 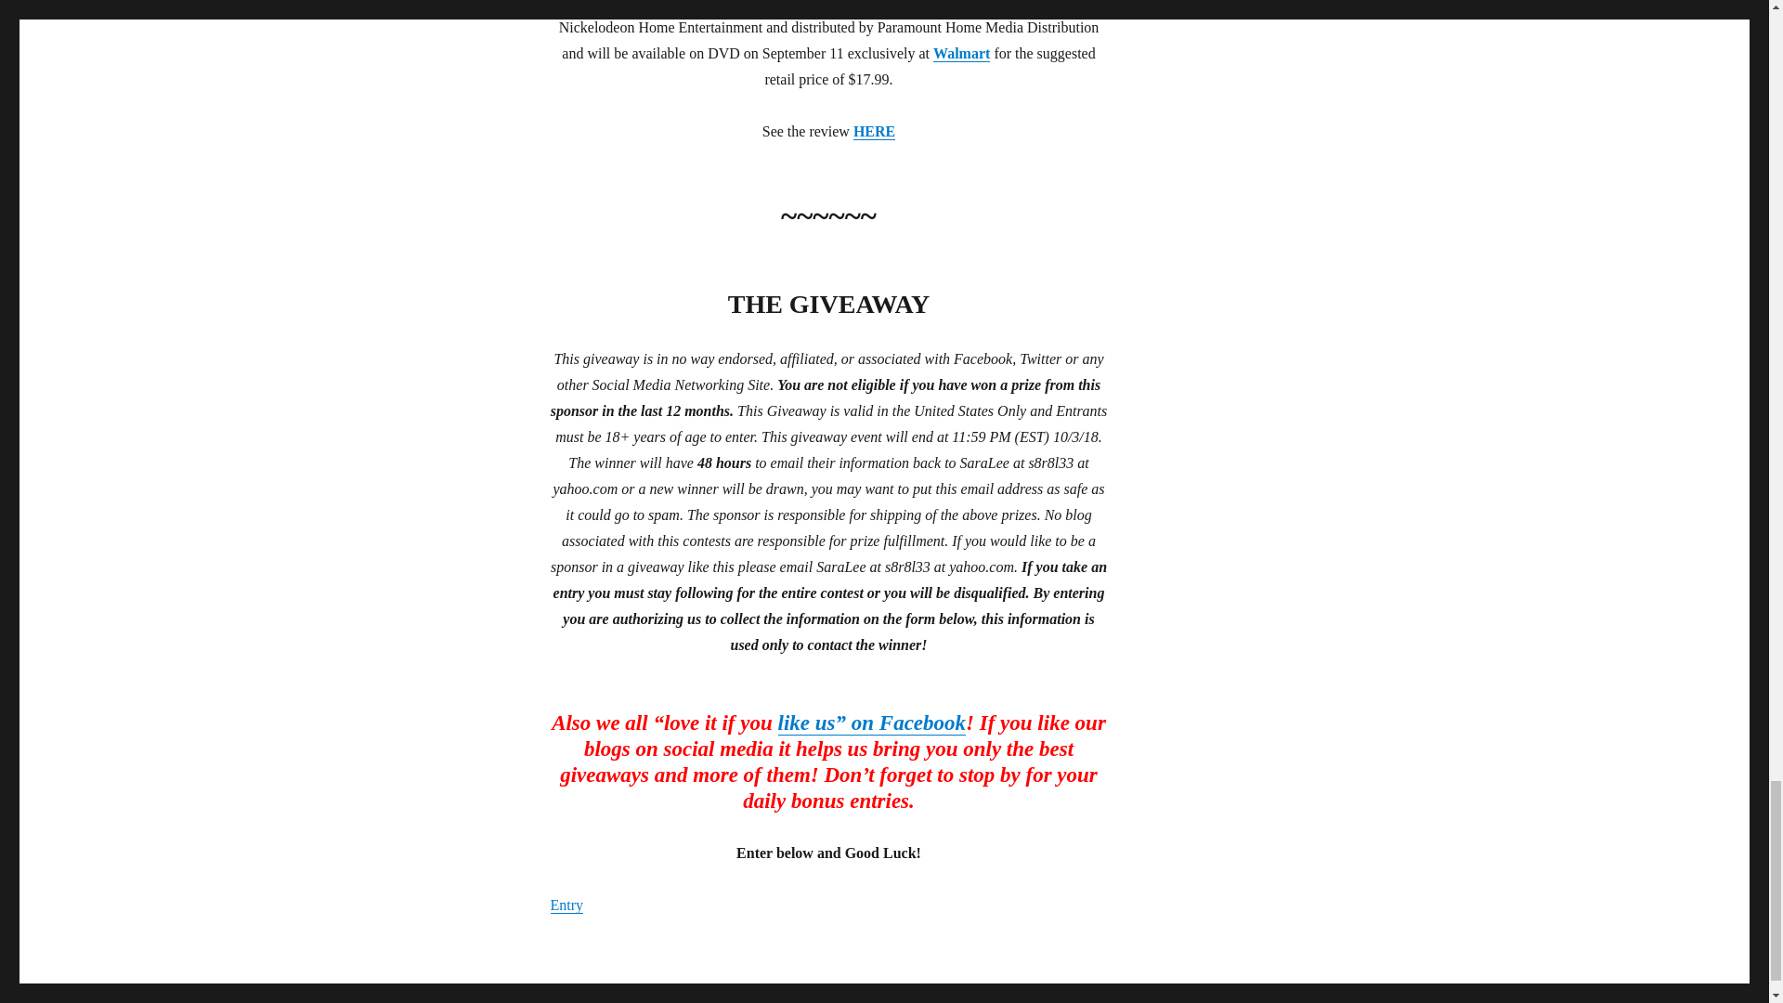 What do you see at coordinates (960, 52) in the screenshot?
I see `Walmart` at bounding box center [960, 52].